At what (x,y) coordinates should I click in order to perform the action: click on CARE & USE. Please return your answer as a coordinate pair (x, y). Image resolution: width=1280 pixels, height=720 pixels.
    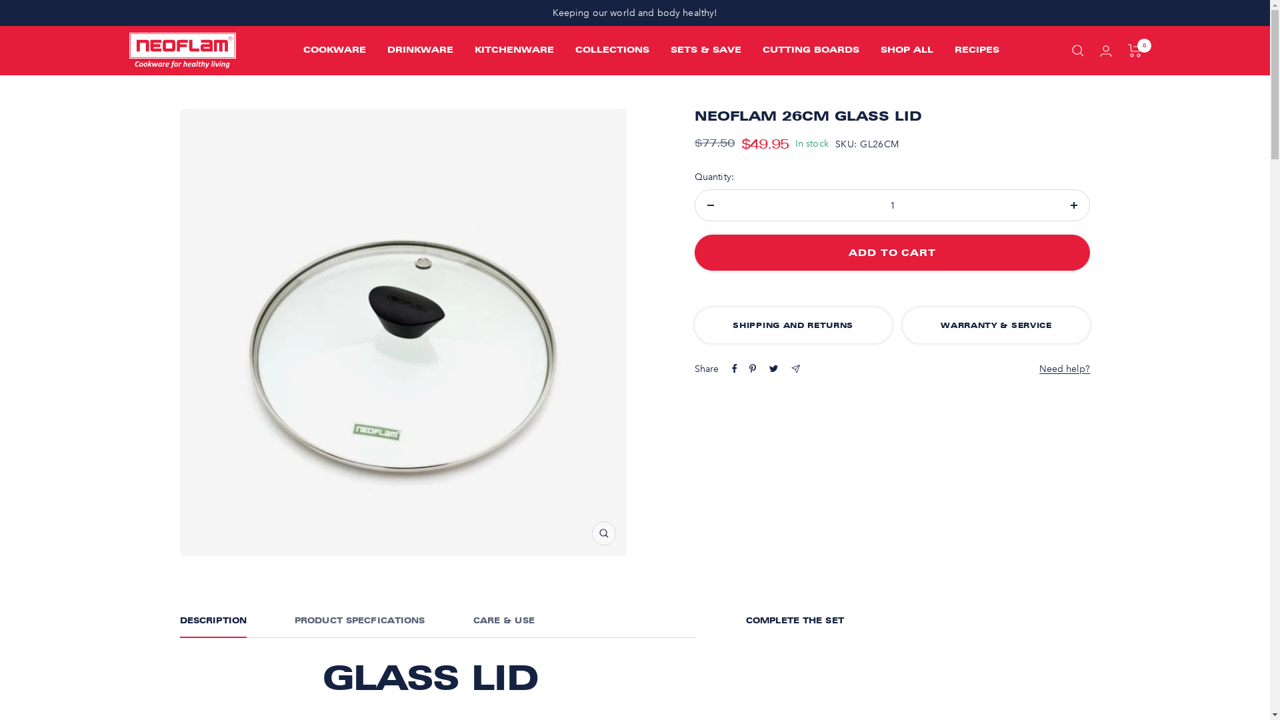
    Looking at the image, I should click on (504, 627).